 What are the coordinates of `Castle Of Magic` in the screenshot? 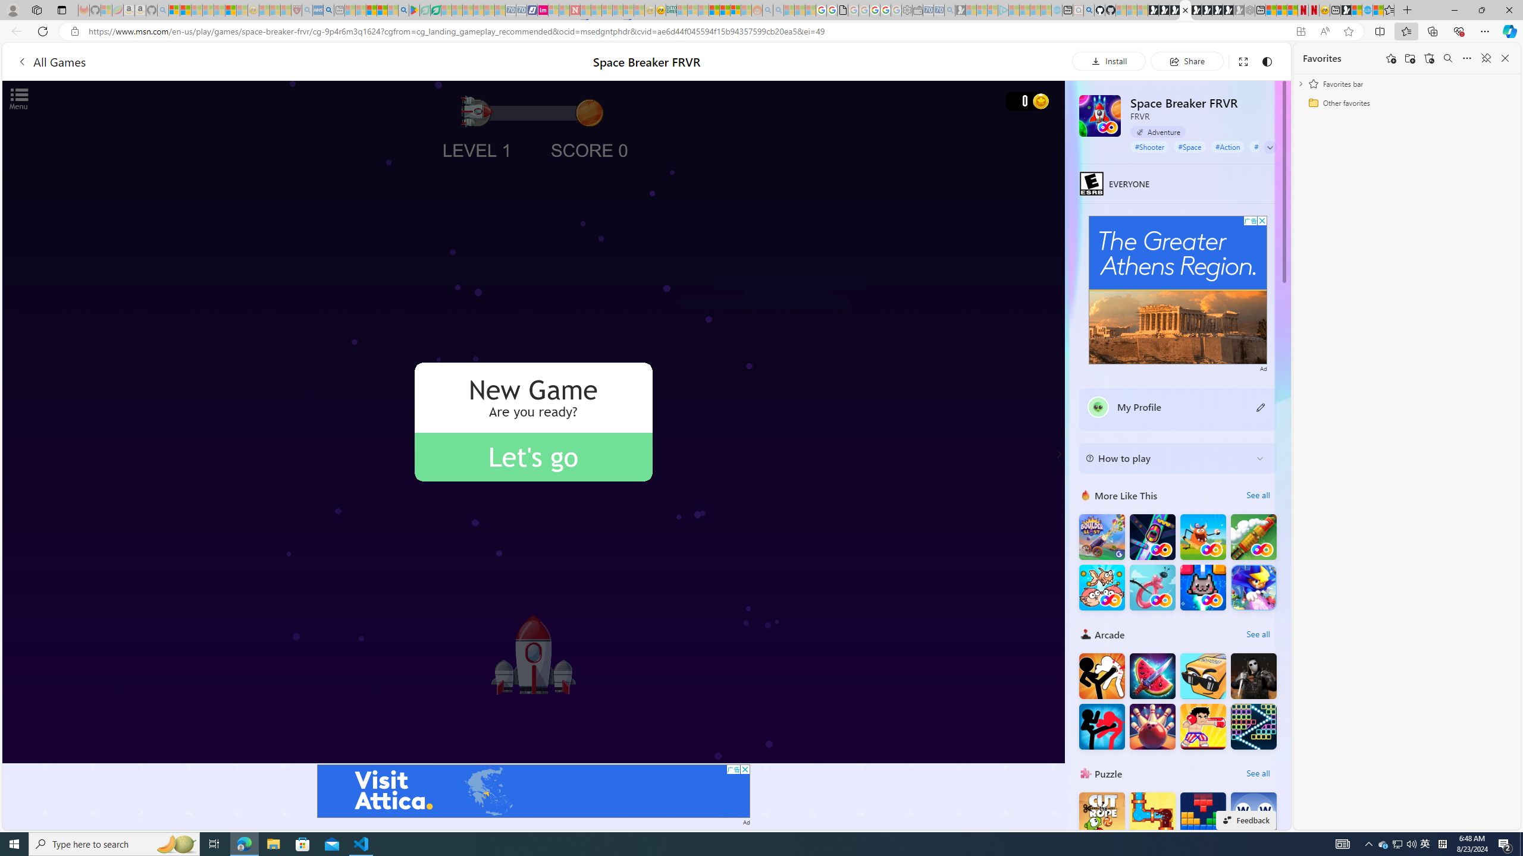 It's located at (1254, 587).